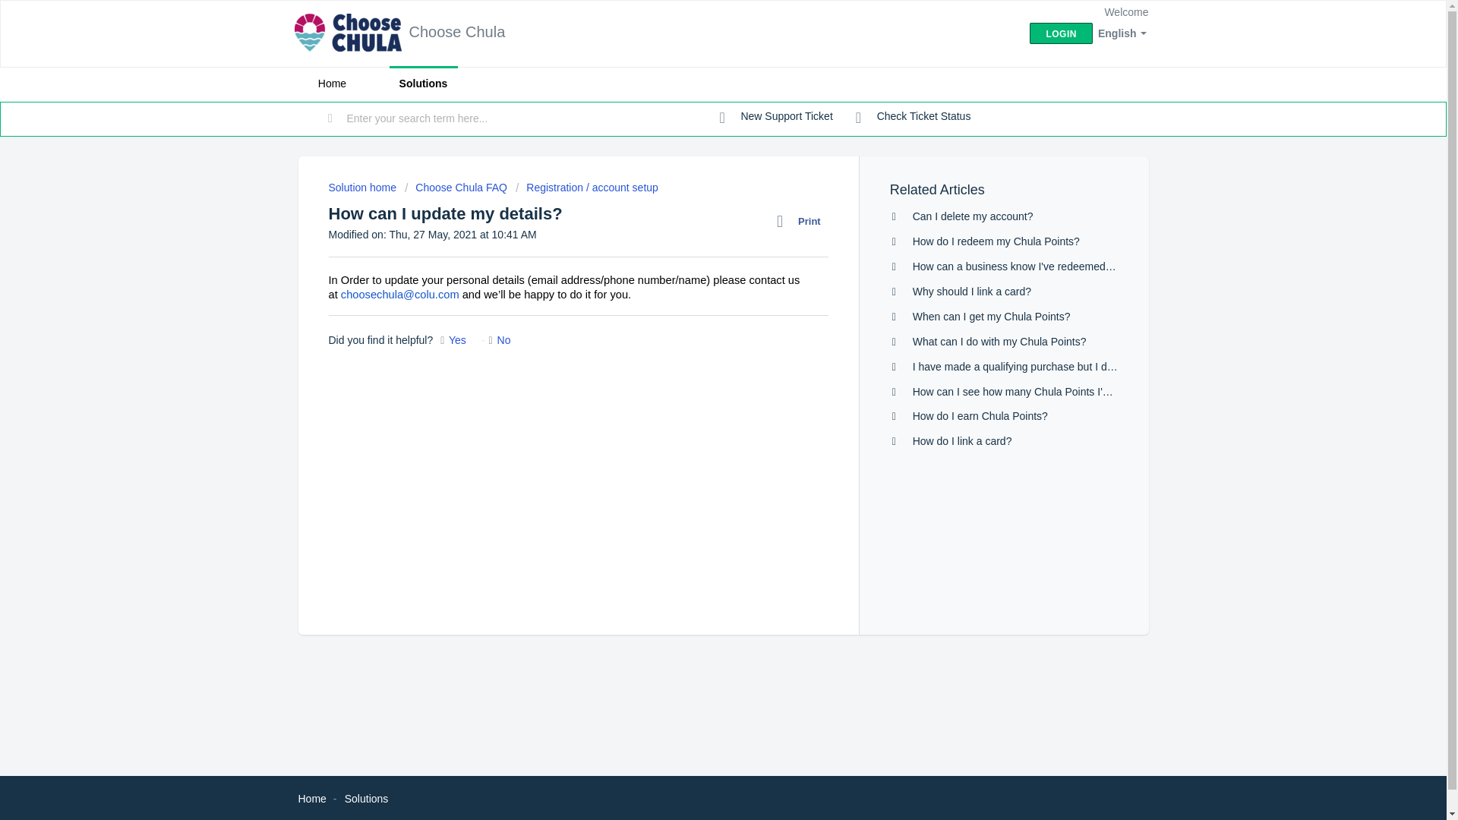 The height and width of the screenshot is (820, 1458). Describe the element at coordinates (331, 84) in the screenshot. I see `Home` at that location.